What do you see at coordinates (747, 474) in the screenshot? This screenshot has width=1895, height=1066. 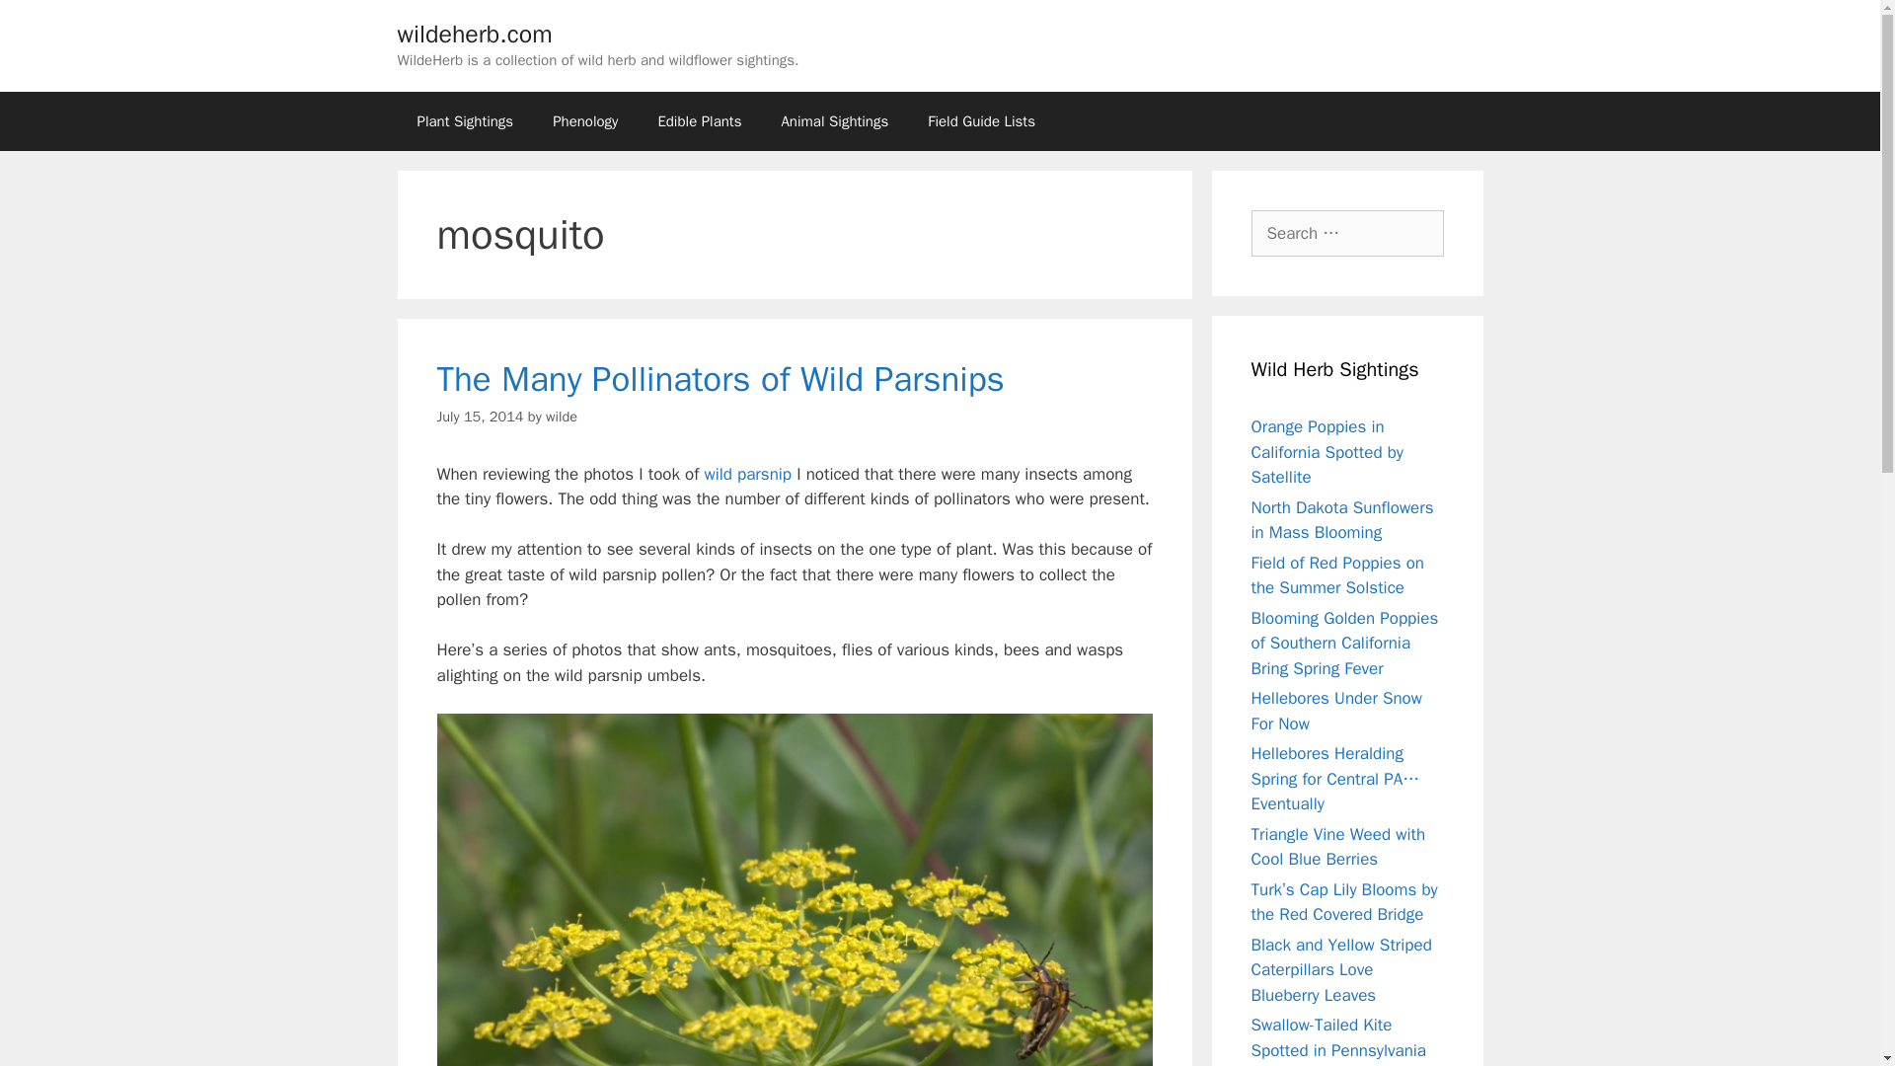 I see `wild parsnip` at bounding box center [747, 474].